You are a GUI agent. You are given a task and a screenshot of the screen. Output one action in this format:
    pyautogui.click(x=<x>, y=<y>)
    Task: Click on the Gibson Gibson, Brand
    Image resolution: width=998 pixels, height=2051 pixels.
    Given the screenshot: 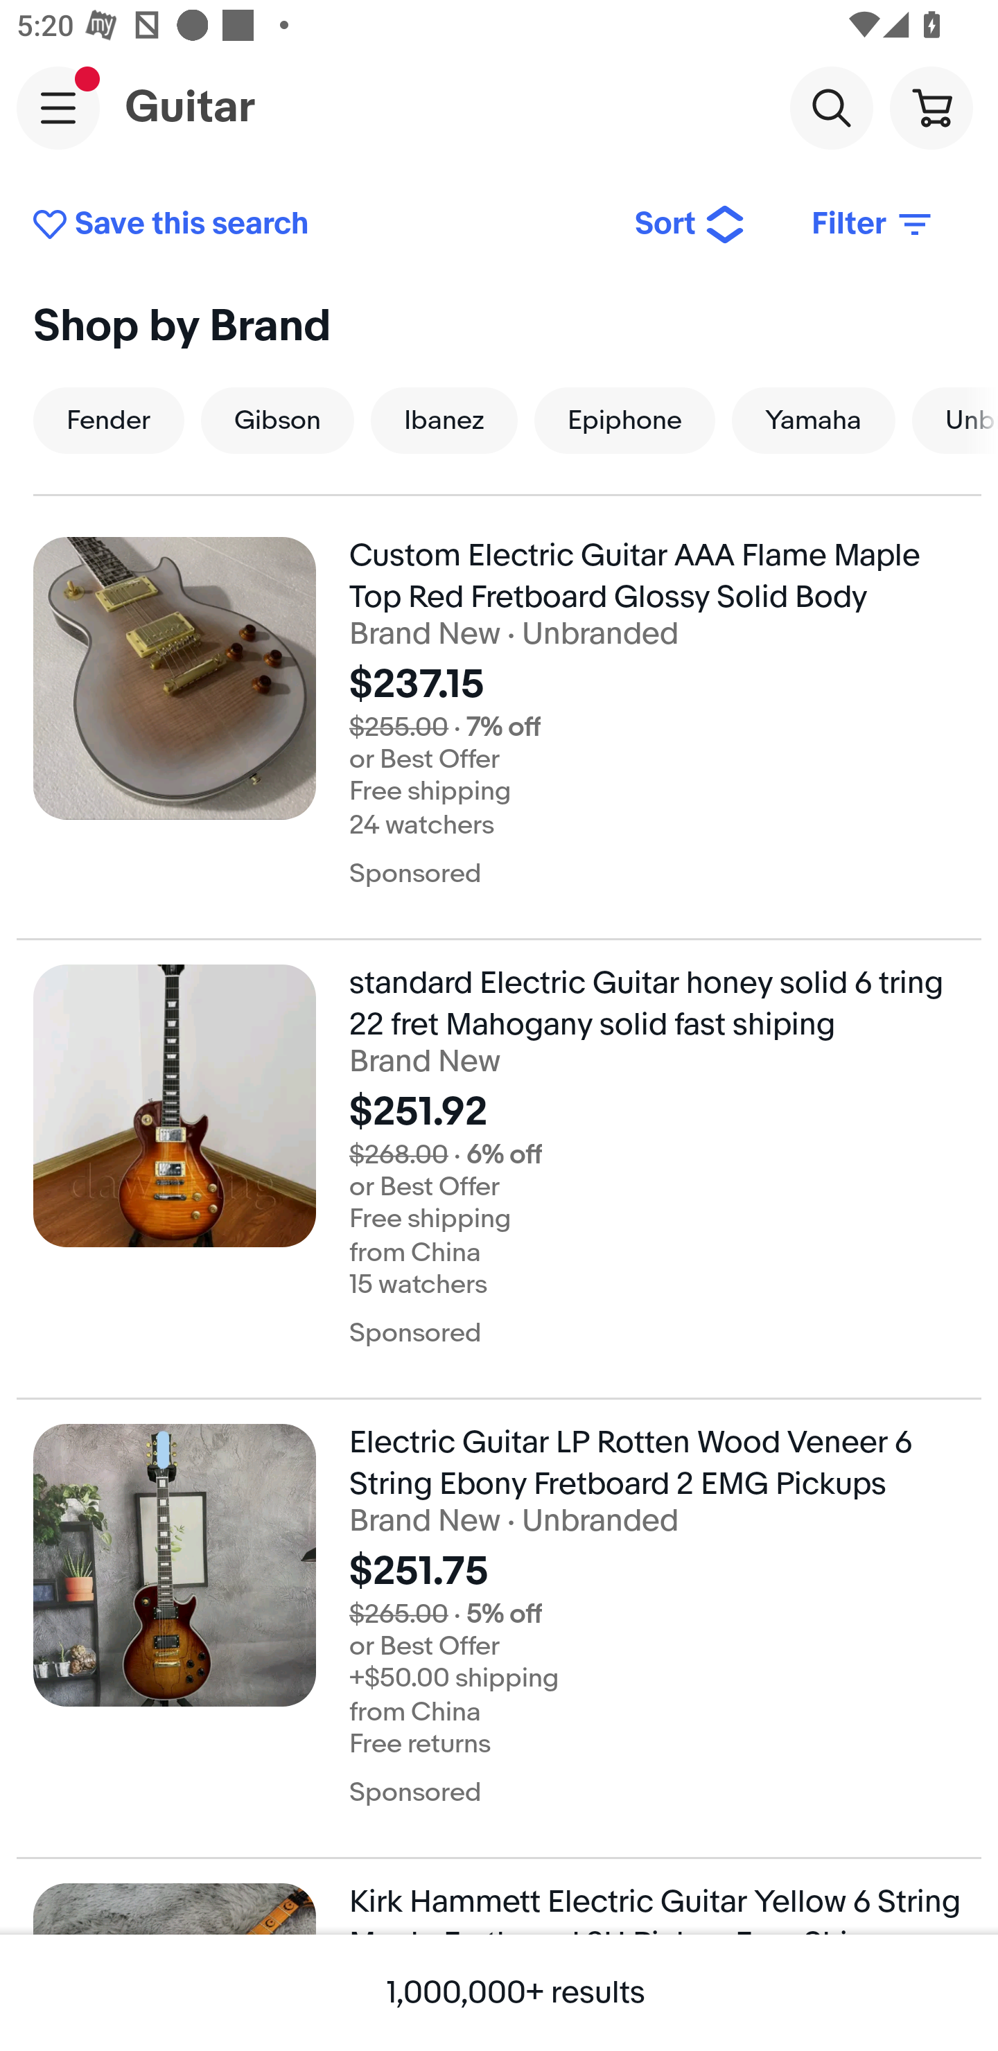 What is the action you would take?
    pyautogui.click(x=277, y=420)
    